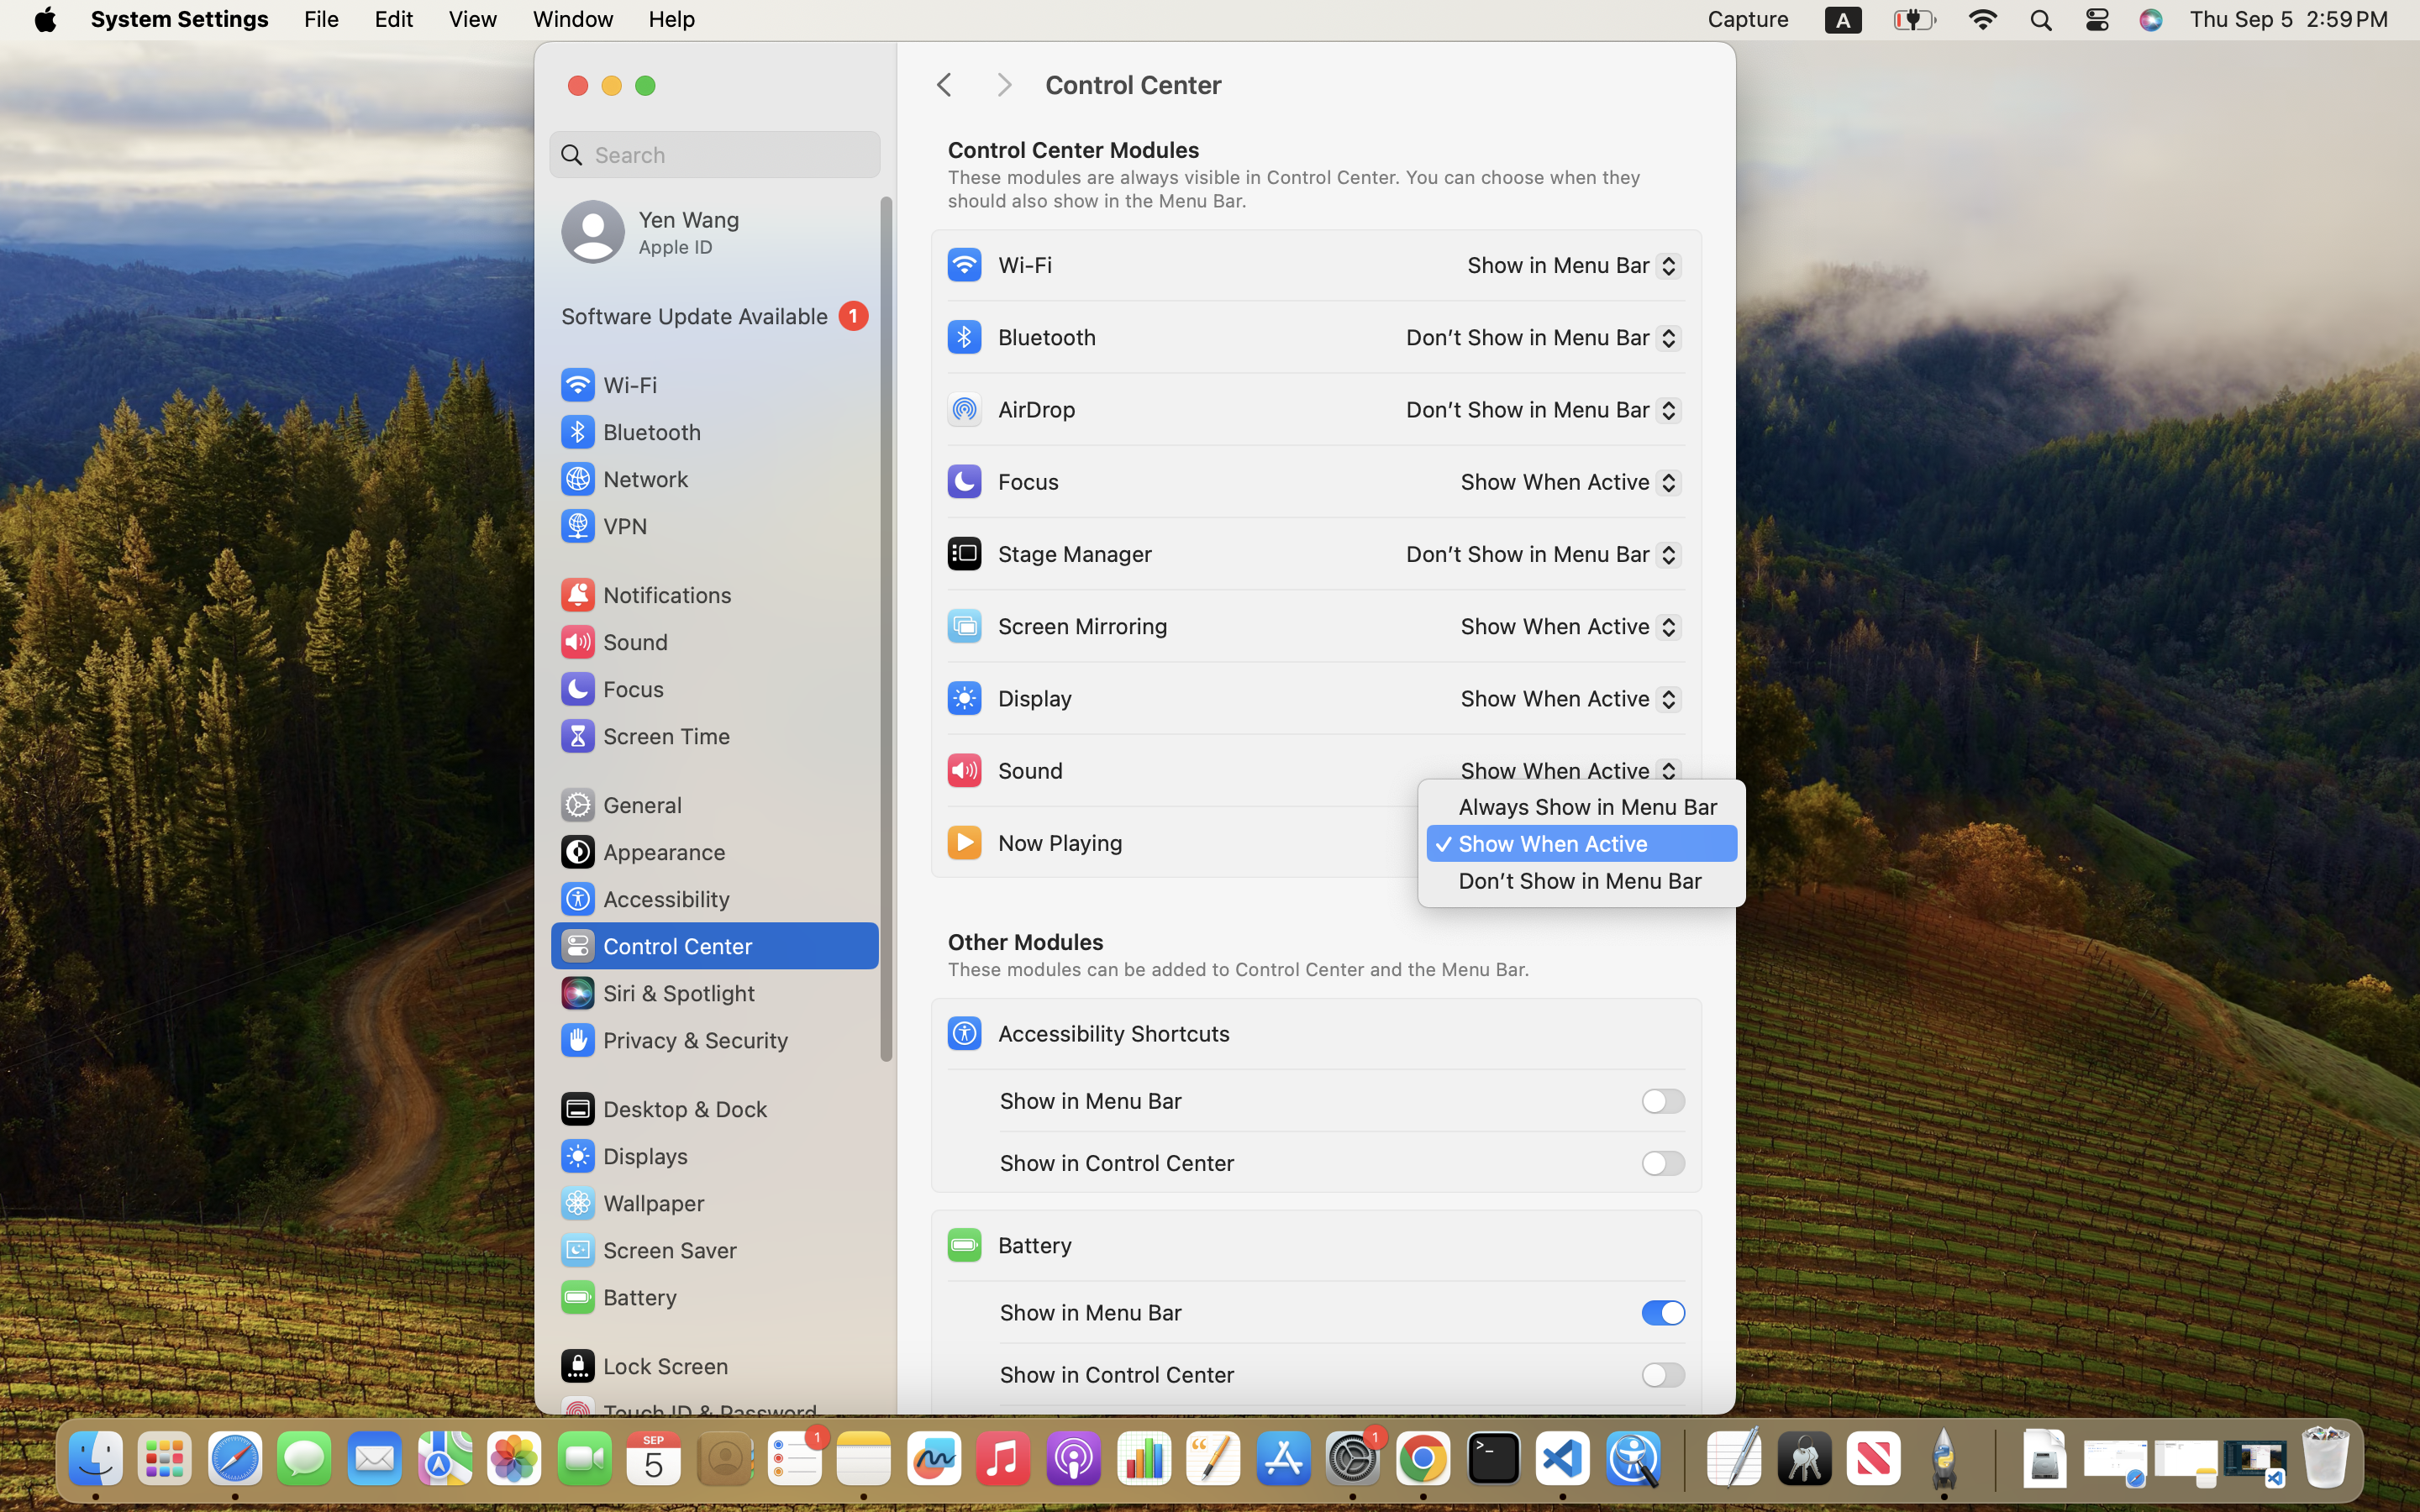  What do you see at coordinates (623, 479) in the screenshot?
I see `Network` at bounding box center [623, 479].